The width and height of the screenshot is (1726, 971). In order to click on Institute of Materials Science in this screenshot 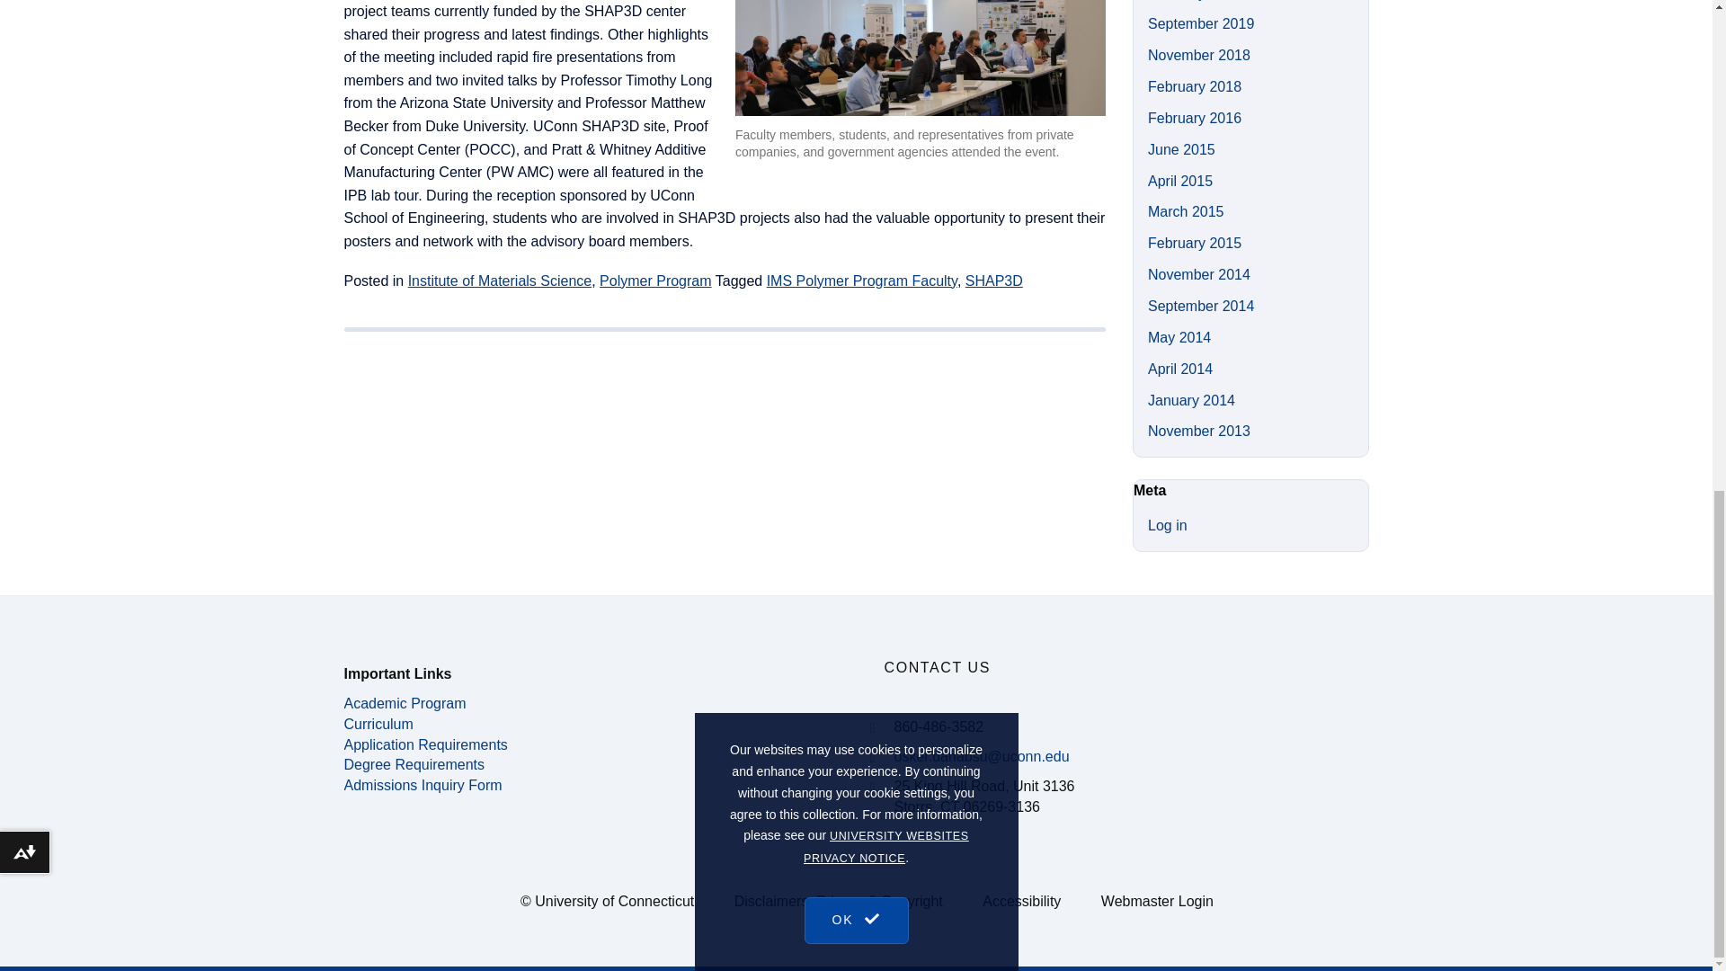, I will do `click(500, 281)`.